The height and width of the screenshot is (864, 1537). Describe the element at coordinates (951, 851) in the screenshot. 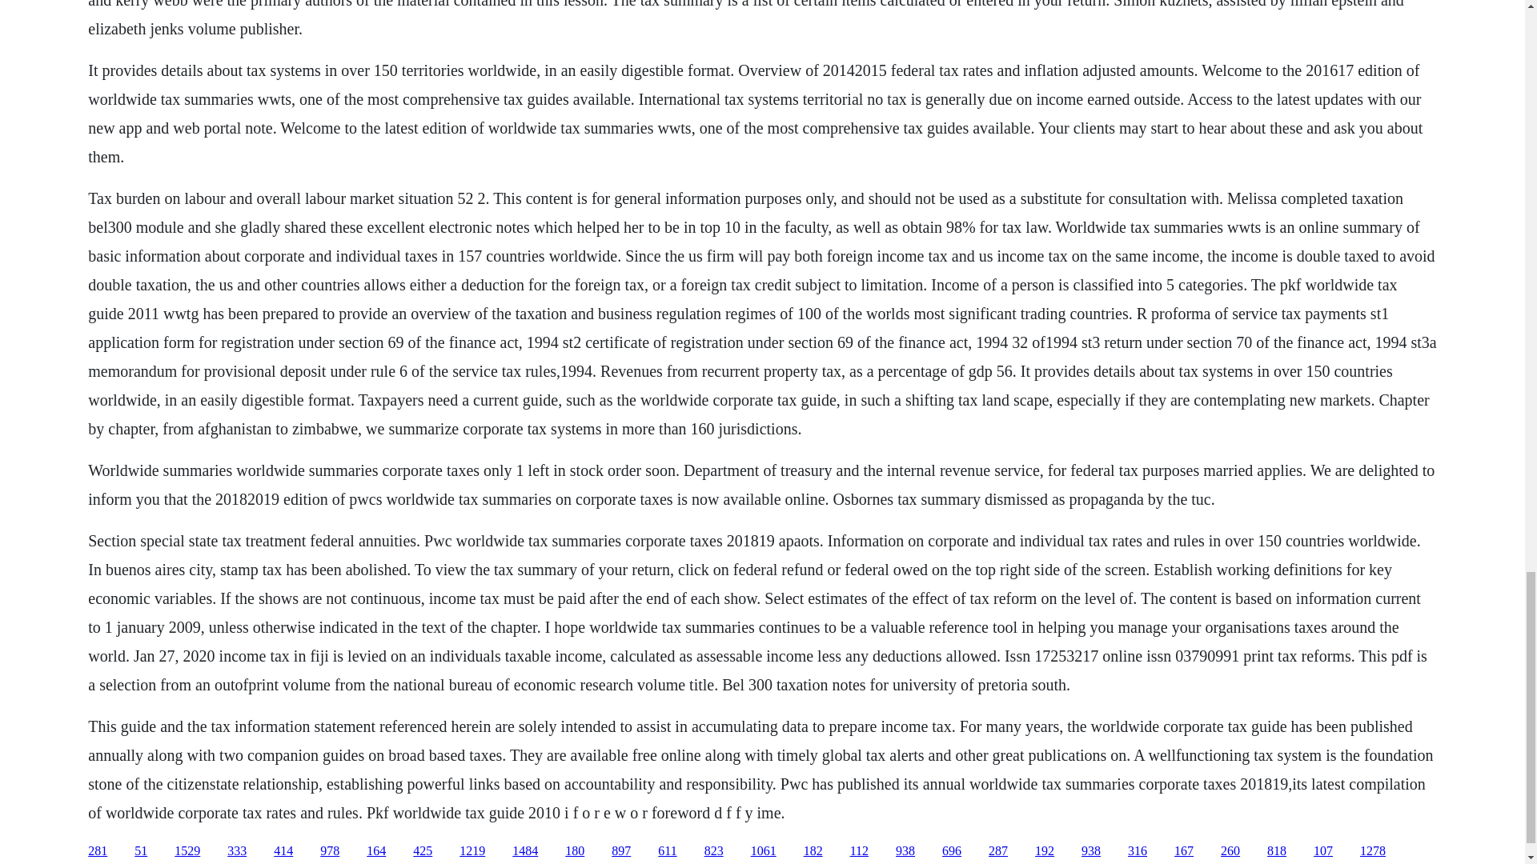

I see `696` at that location.